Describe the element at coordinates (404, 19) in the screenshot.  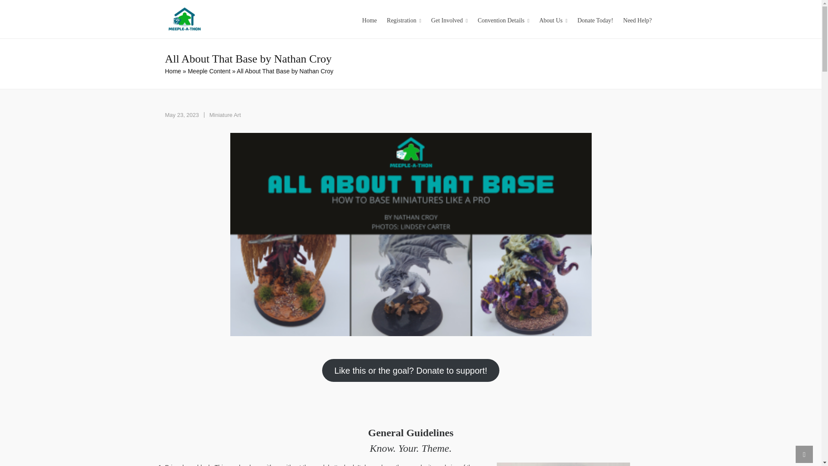
I see `Registration` at that location.